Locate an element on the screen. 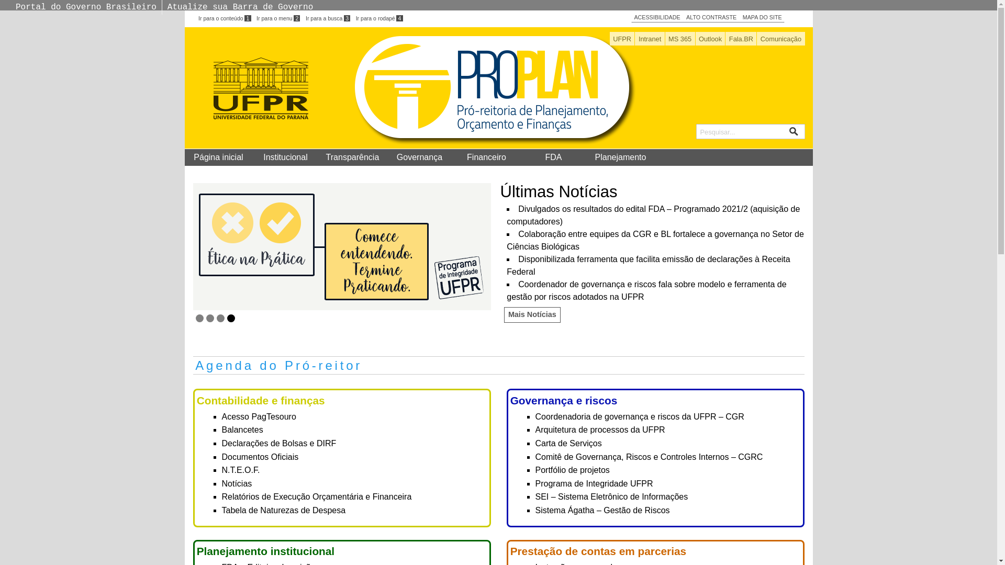 Image resolution: width=1005 pixels, height=565 pixels. Portal do Governo Brasileiro is located at coordinates (86, 7).